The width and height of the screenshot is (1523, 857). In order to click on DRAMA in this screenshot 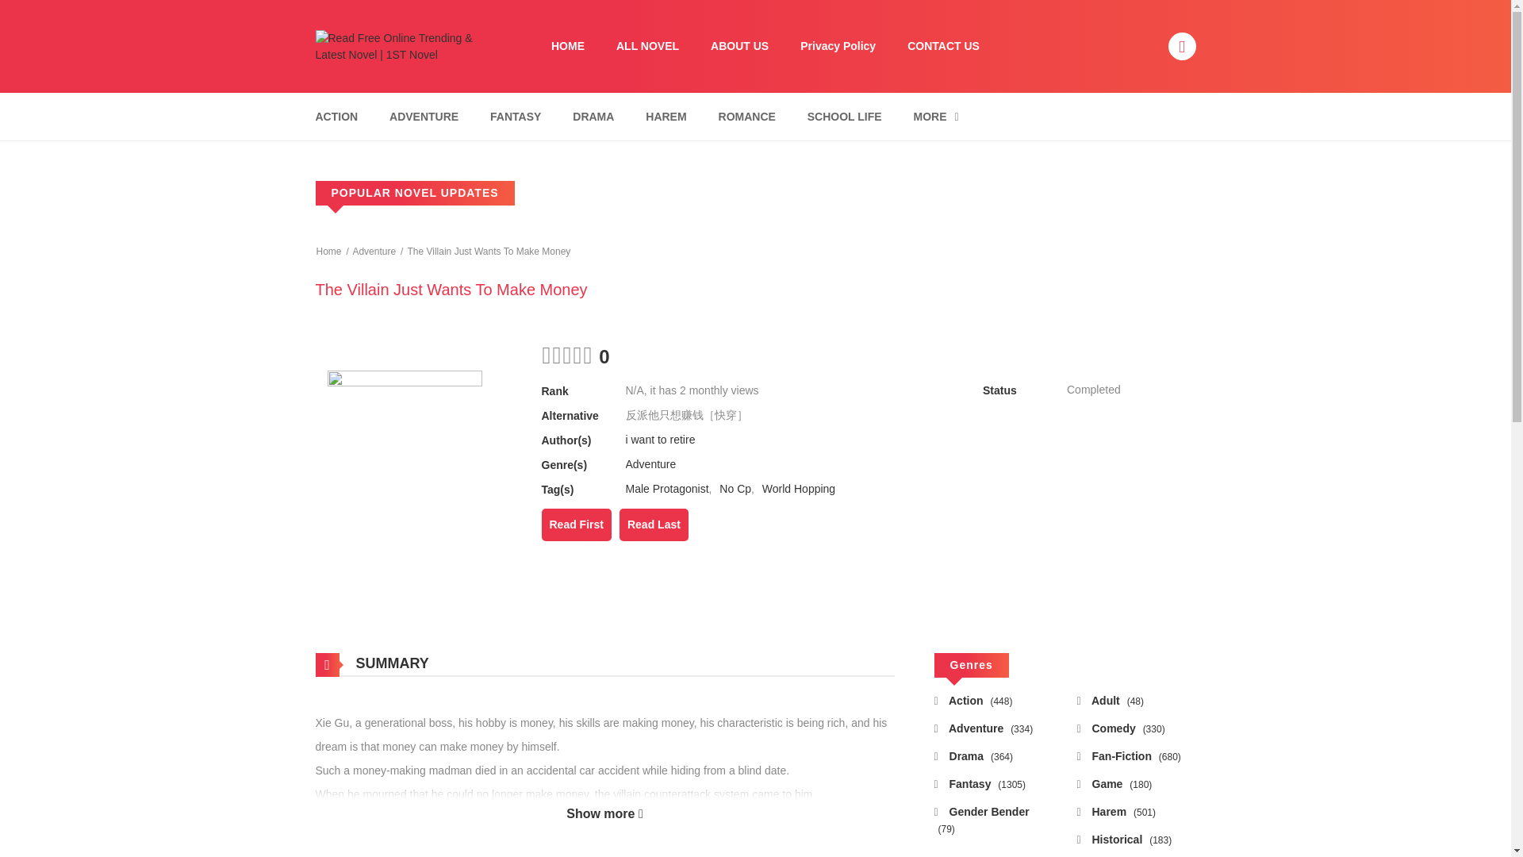, I will do `click(593, 117)`.